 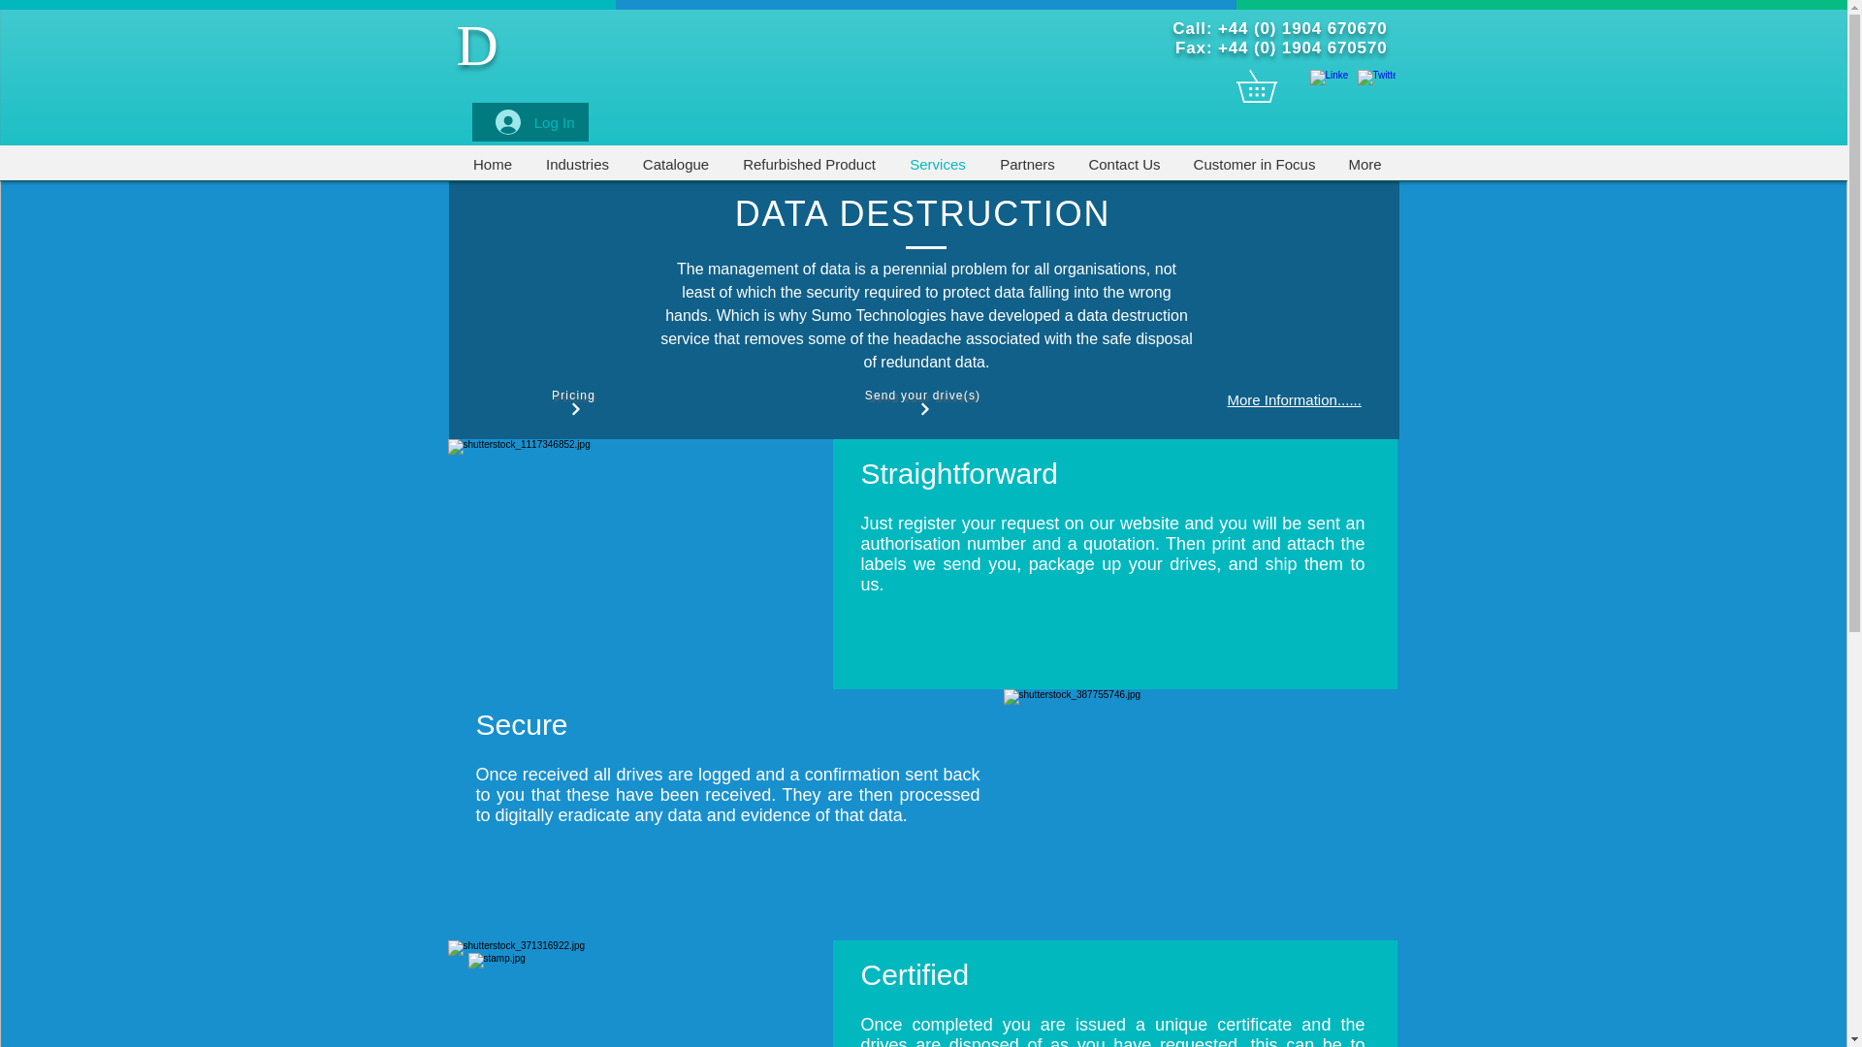 What do you see at coordinates (675, 164) in the screenshot?
I see `Catalogue` at bounding box center [675, 164].